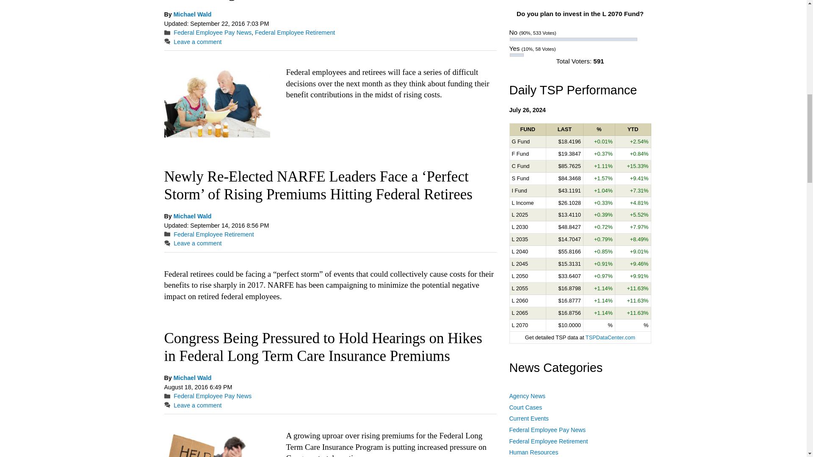 The height and width of the screenshot is (457, 813). What do you see at coordinates (197, 405) in the screenshot?
I see `Leave a comment` at bounding box center [197, 405].